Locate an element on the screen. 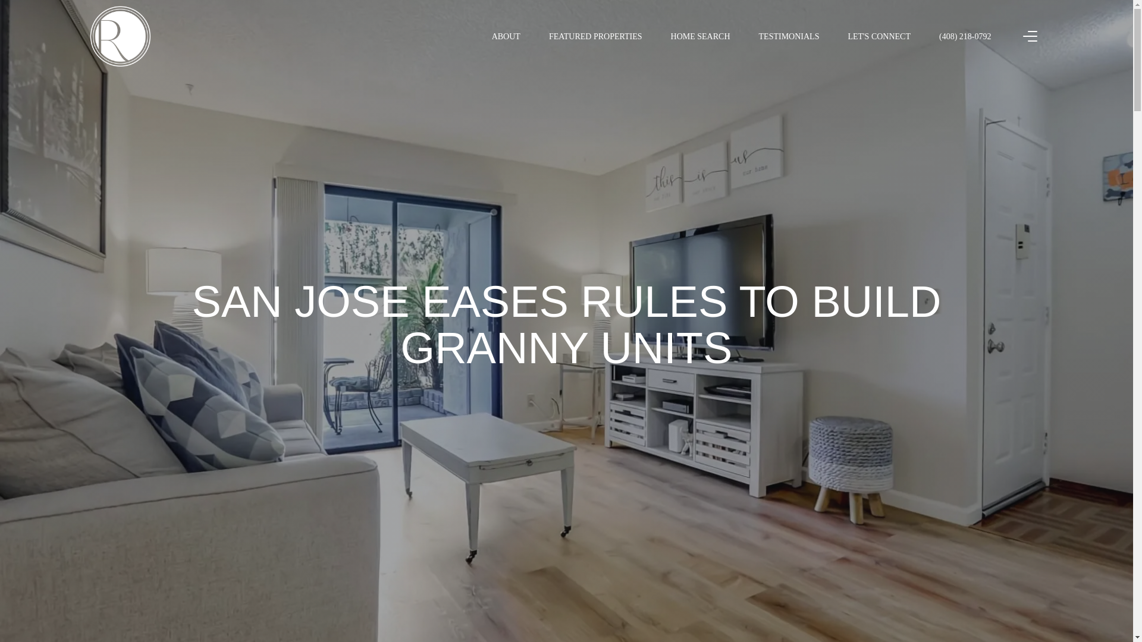 The image size is (1142, 642). FEATURED PROPERTIES is located at coordinates (595, 36).